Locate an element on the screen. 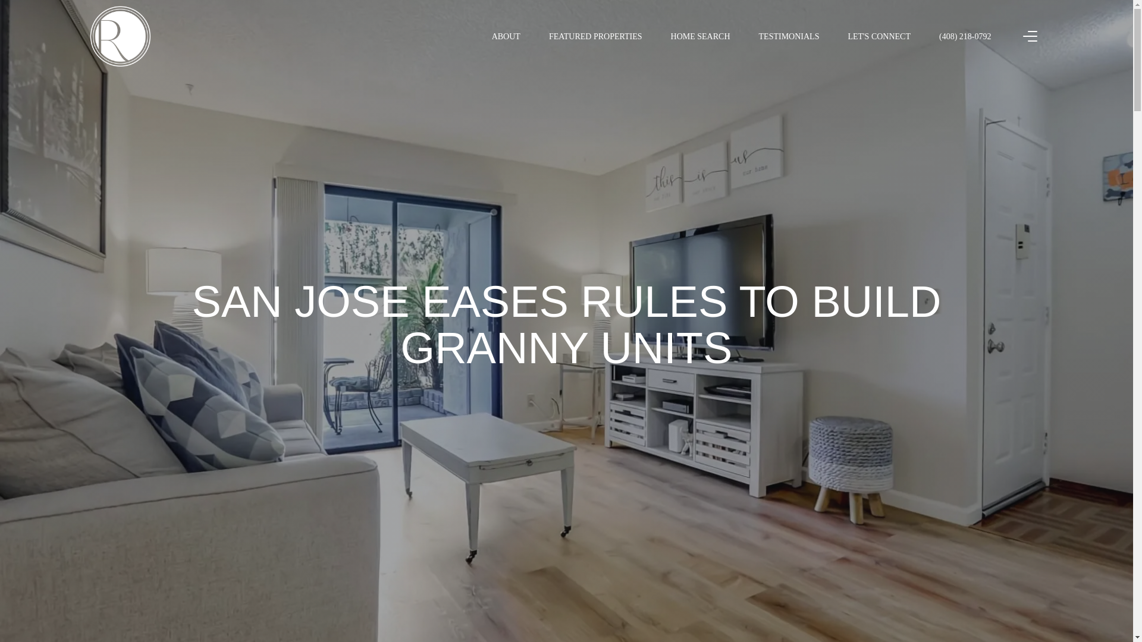 The image size is (1142, 642). FEATURED PROPERTIES is located at coordinates (595, 36).